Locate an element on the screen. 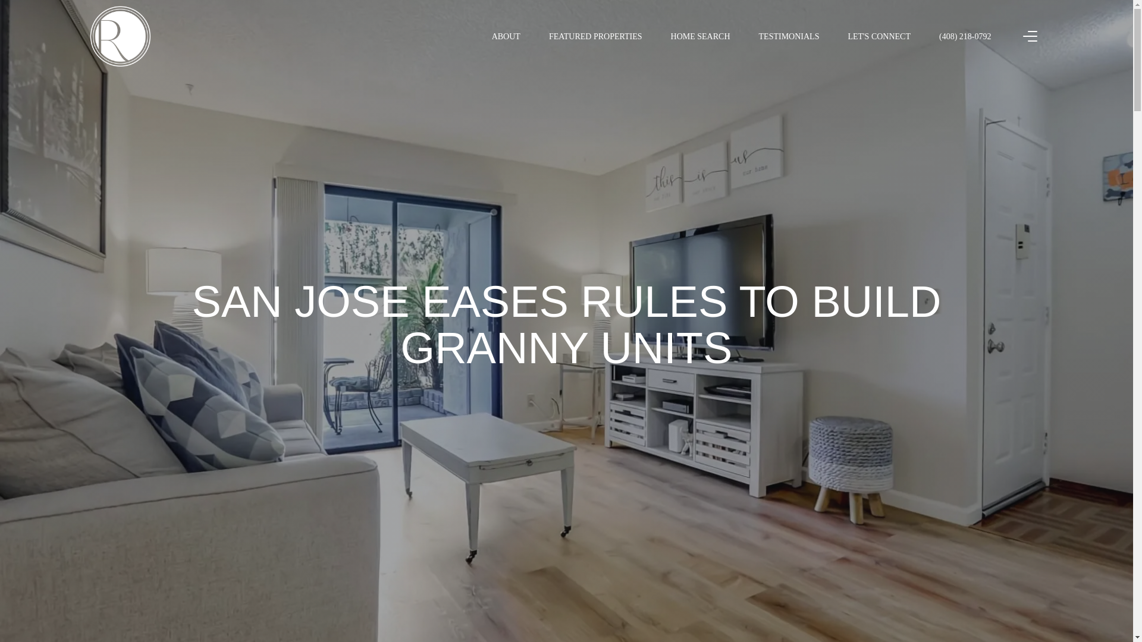 The image size is (1142, 642). FEATURED PROPERTIES is located at coordinates (595, 36).